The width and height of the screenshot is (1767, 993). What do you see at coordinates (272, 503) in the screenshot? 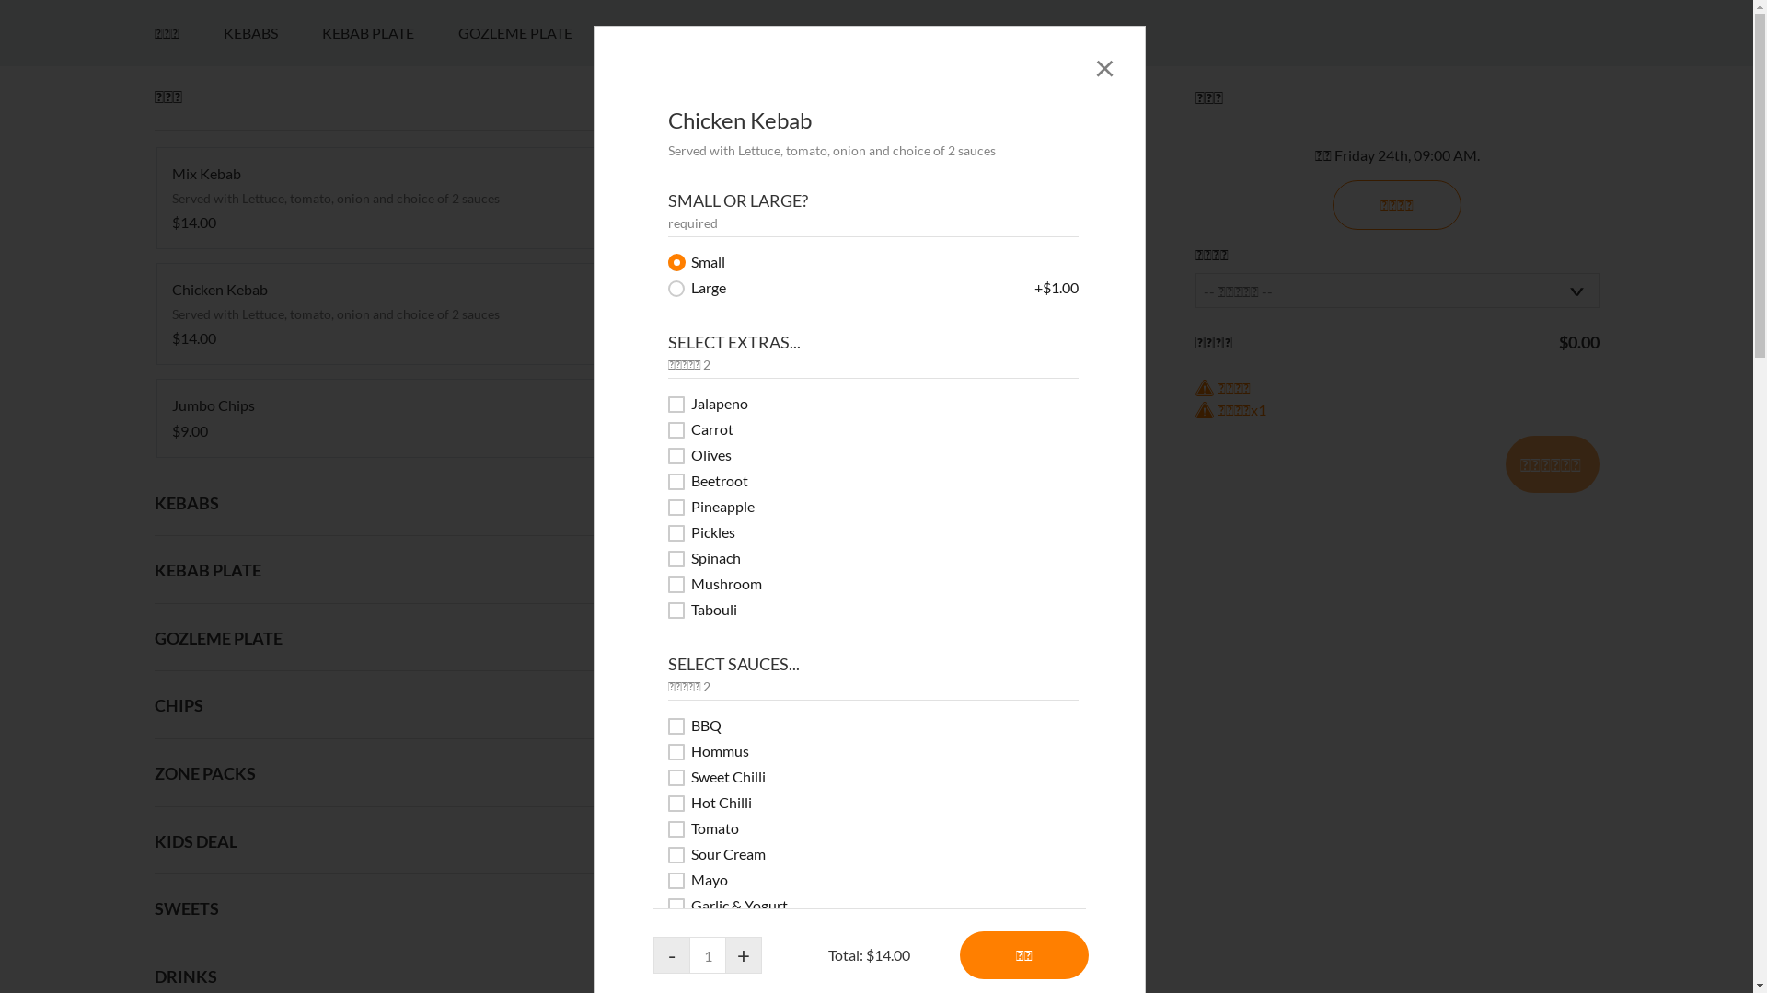
I see `KEBABS` at bounding box center [272, 503].